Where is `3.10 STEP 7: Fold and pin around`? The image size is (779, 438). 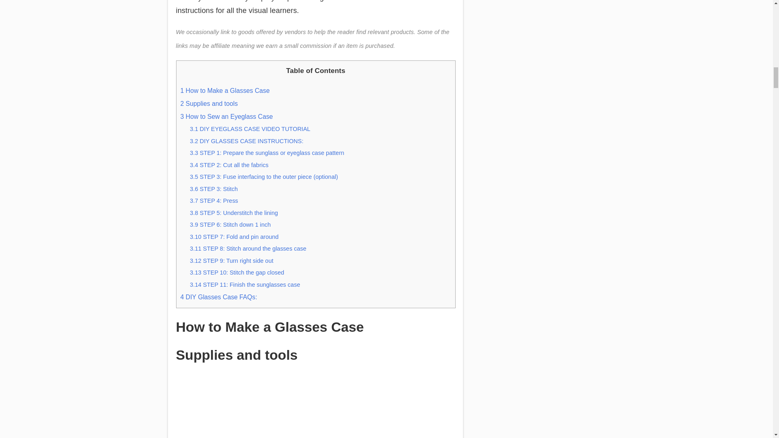
3.10 STEP 7: Fold and pin around is located at coordinates (235, 236).